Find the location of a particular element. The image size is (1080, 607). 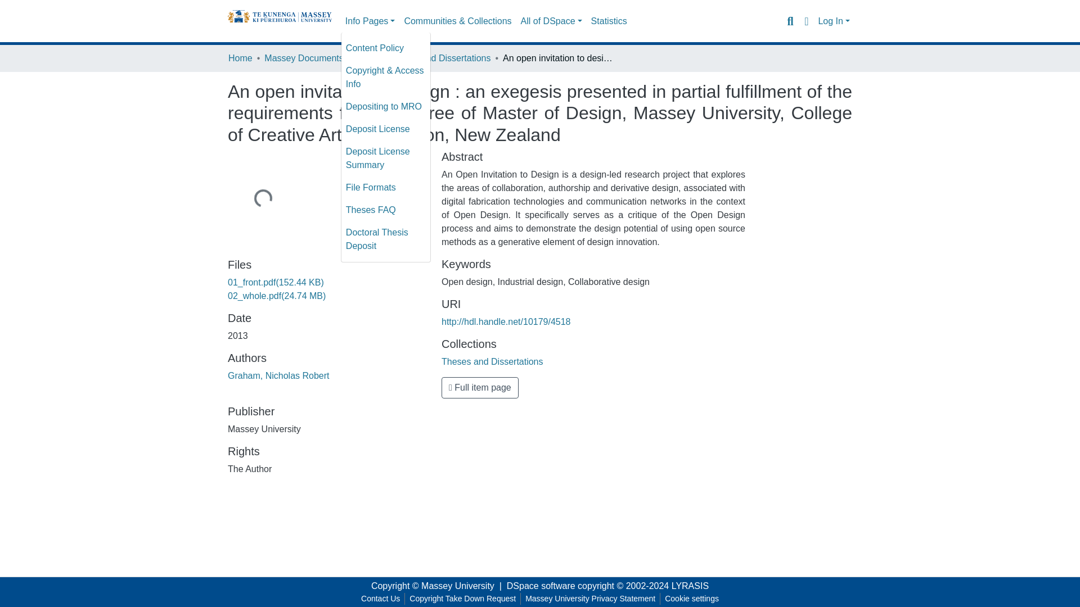

Doctoral Thesis Deposit is located at coordinates (385, 239).